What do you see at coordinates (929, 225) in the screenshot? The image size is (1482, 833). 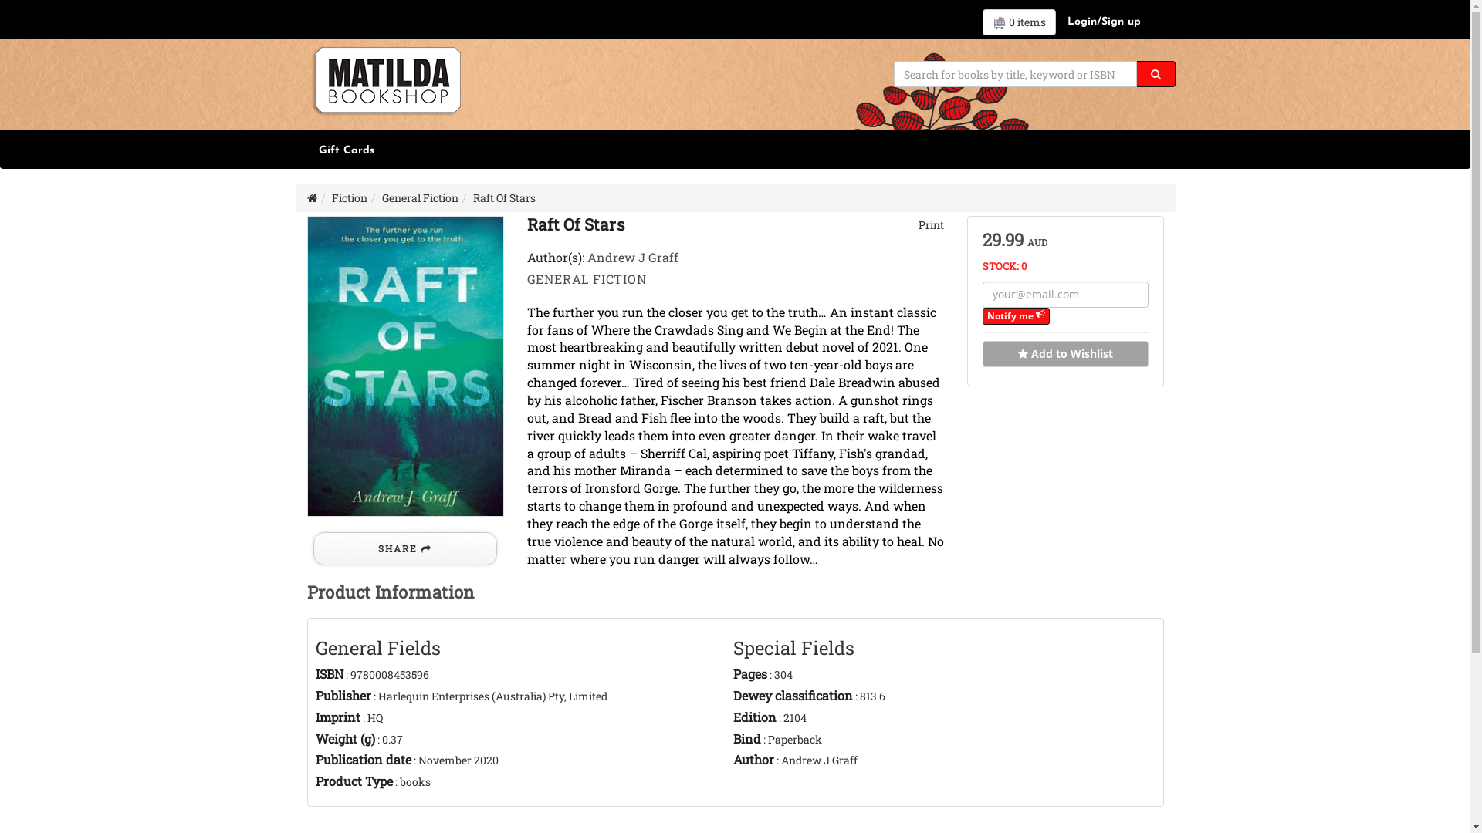 I see ` Print` at bounding box center [929, 225].